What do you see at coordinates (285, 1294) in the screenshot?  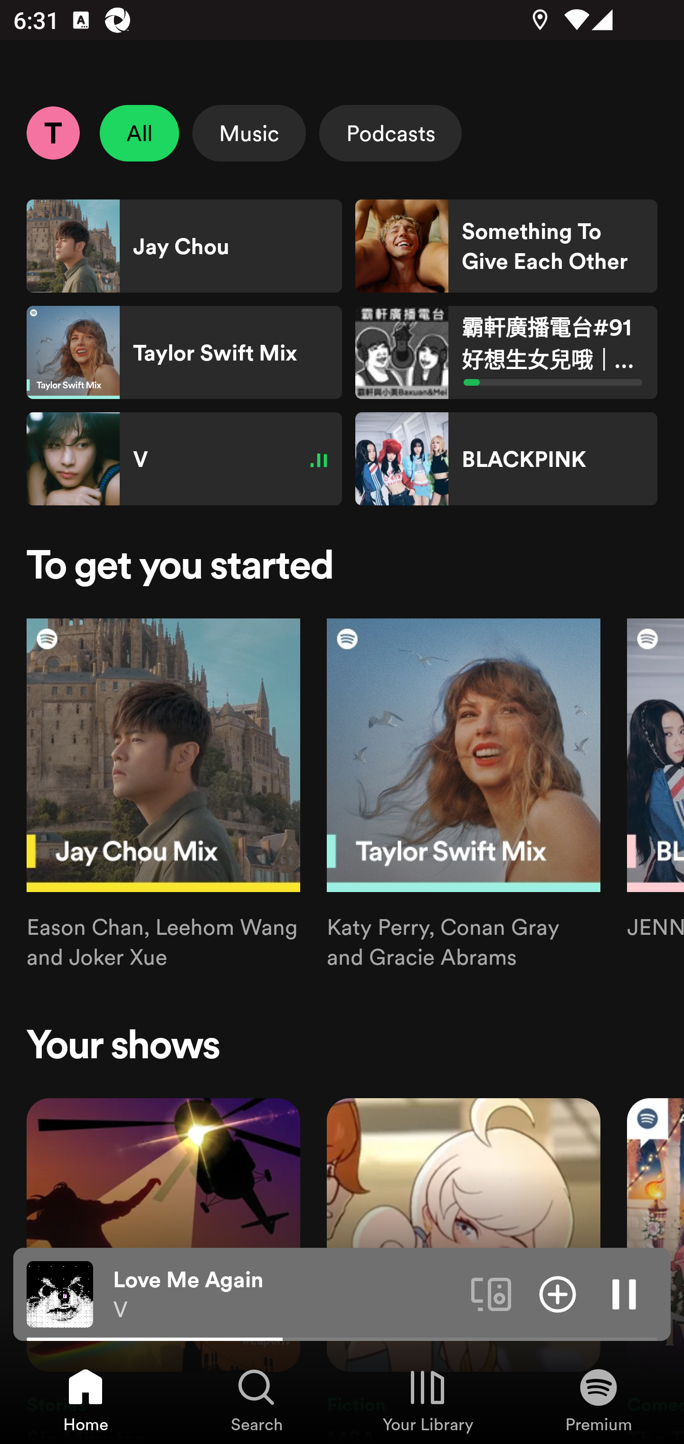 I see `Love Me Again V` at bounding box center [285, 1294].